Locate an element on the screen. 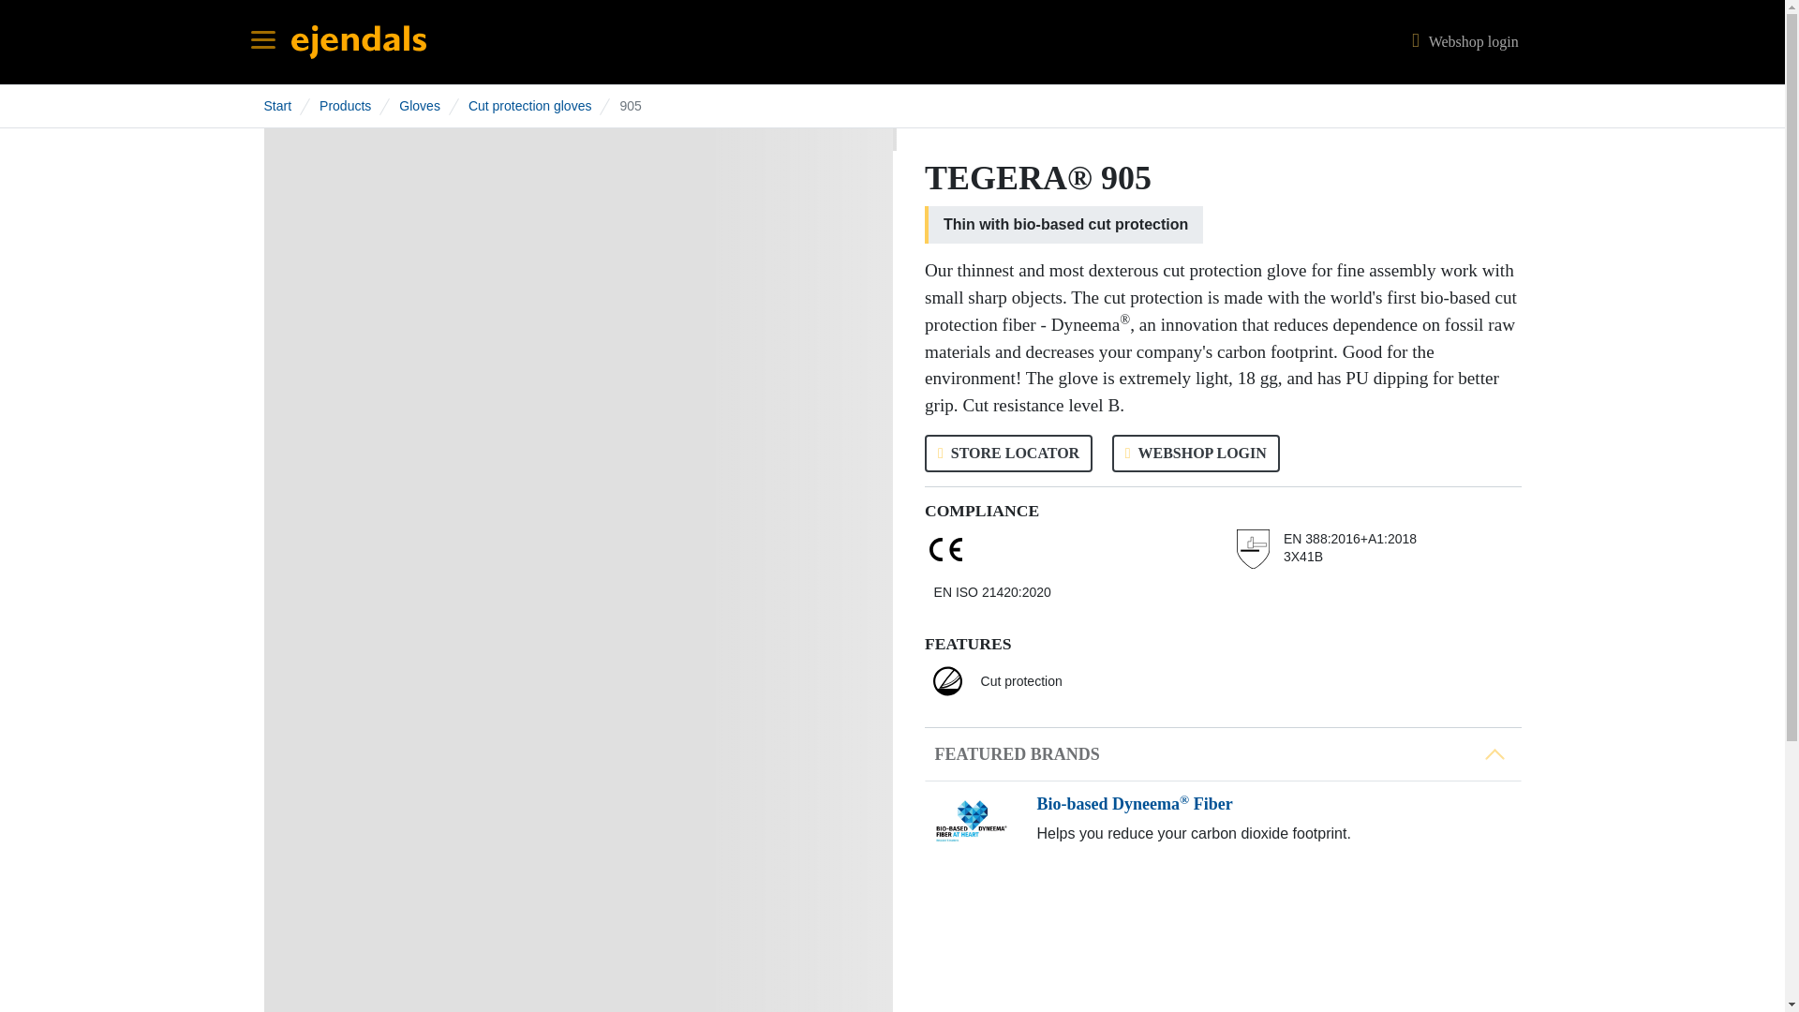 Image resolution: width=1799 pixels, height=1012 pixels. Cut protection gloves is located at coordinates (529, 105).